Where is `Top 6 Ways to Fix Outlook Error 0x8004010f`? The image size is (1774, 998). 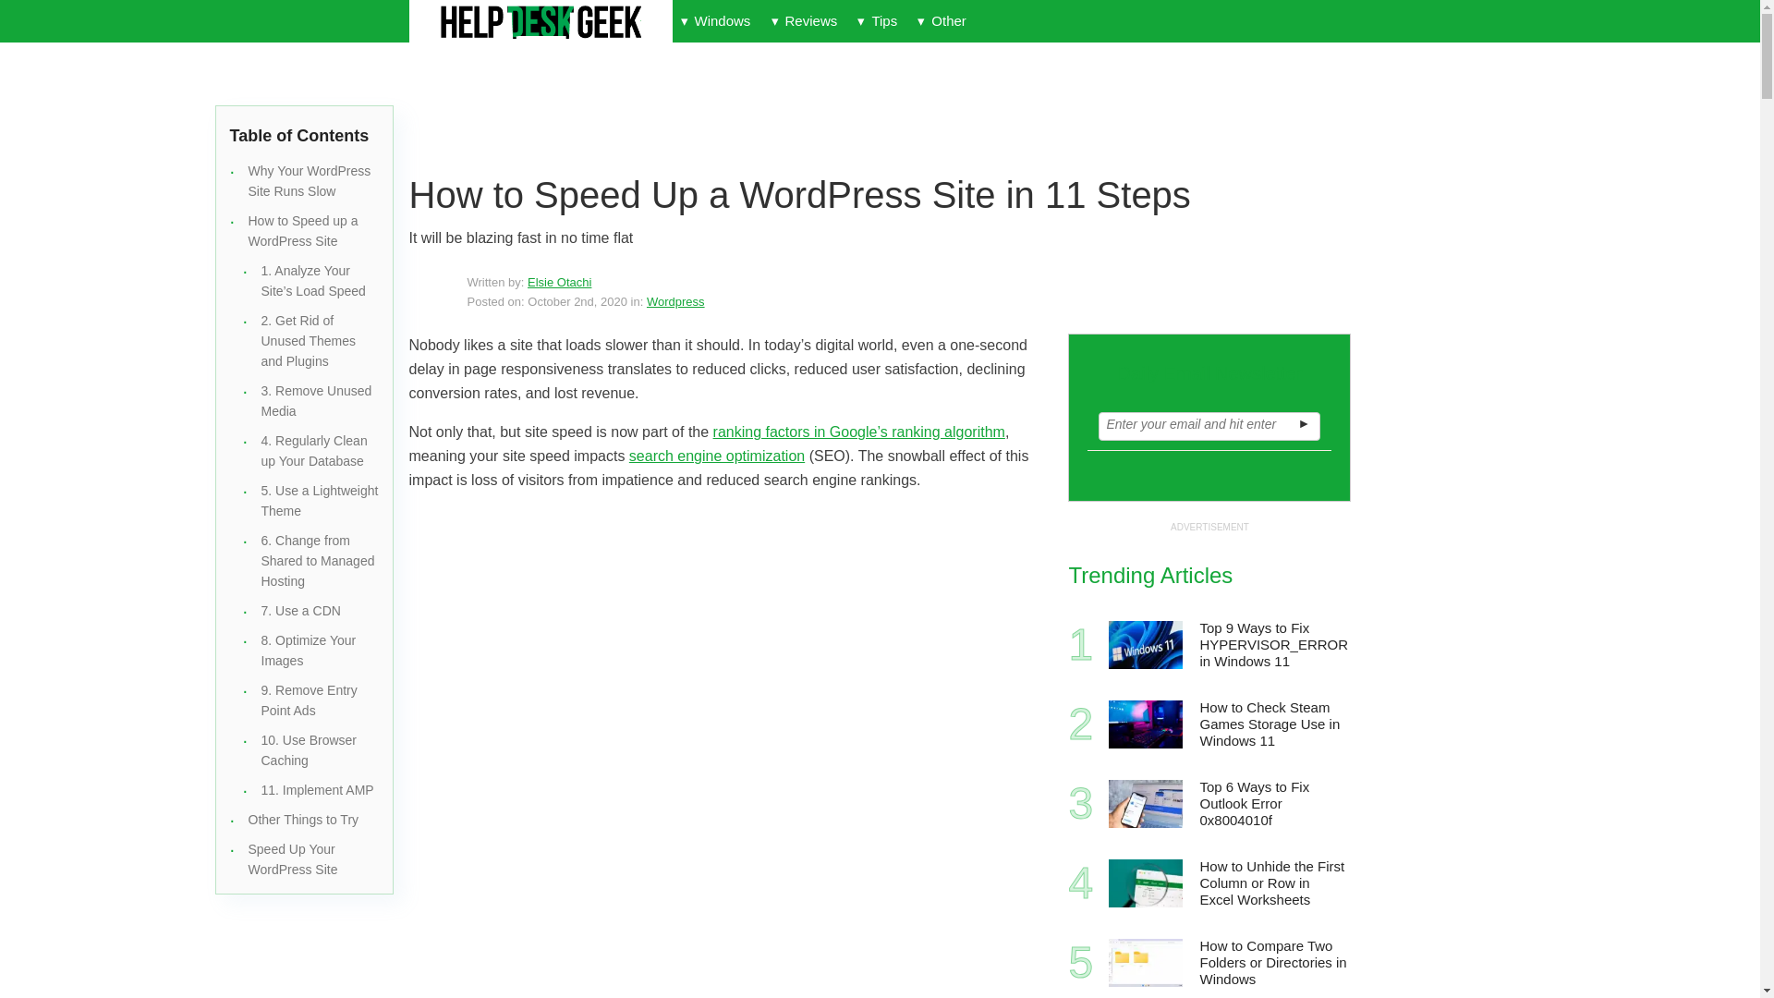 Top 6 Ways to Fix Outlook Error 0x8004010f is located at coordinates (1146, 804).